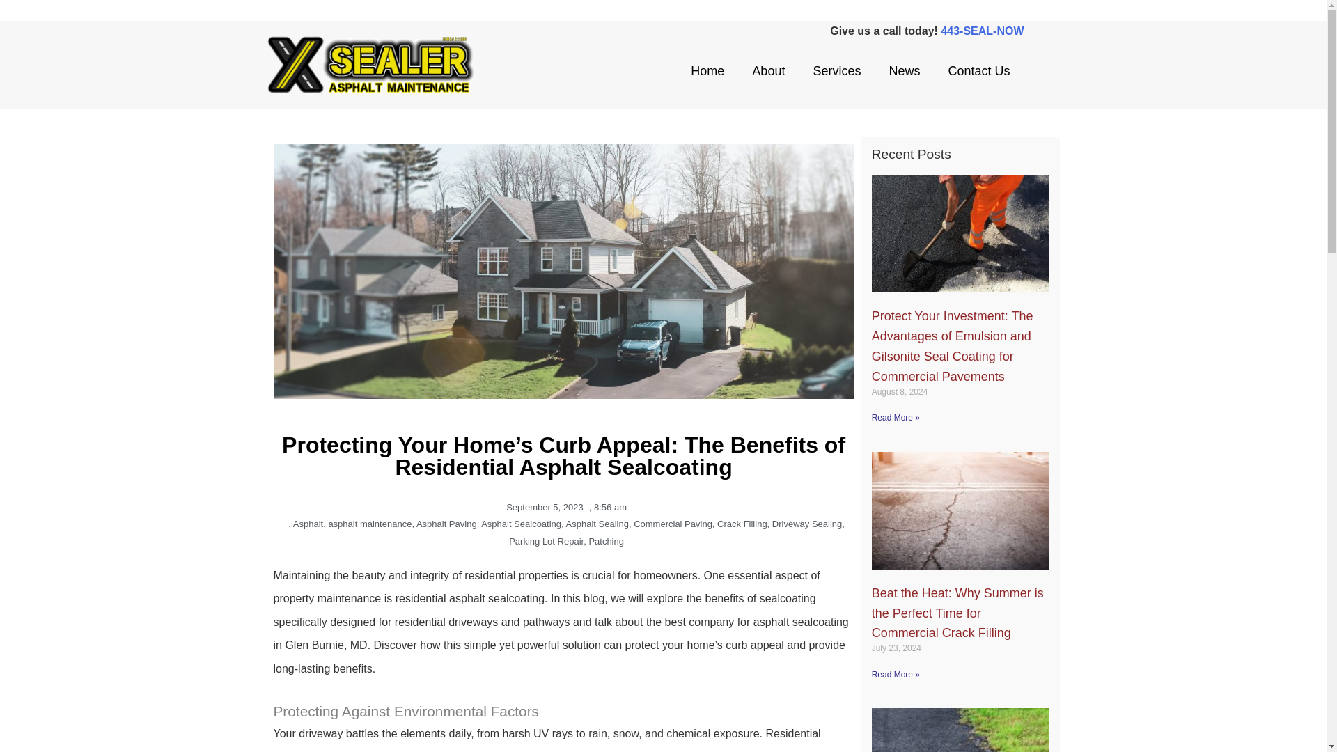 This screenshot has width=1337, height=752. Describe the element at coordinates (978, 71) in the screenshot. I see `Contact Us` at that location.